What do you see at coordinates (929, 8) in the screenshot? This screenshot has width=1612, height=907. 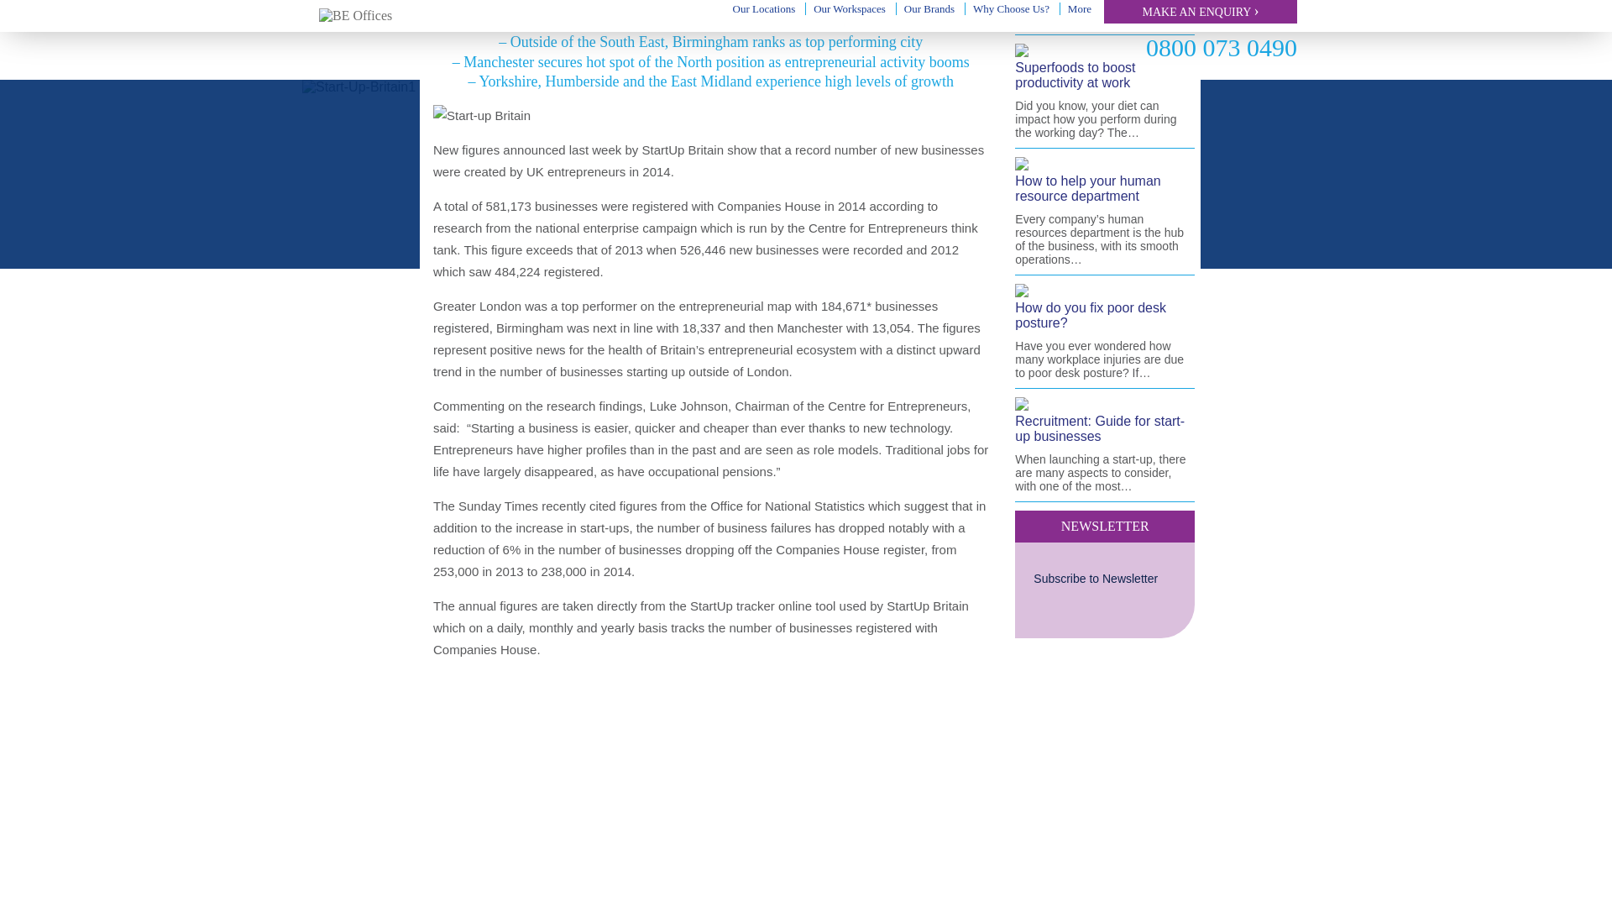 I see `Our Brands` at bounding box center [929, 8].